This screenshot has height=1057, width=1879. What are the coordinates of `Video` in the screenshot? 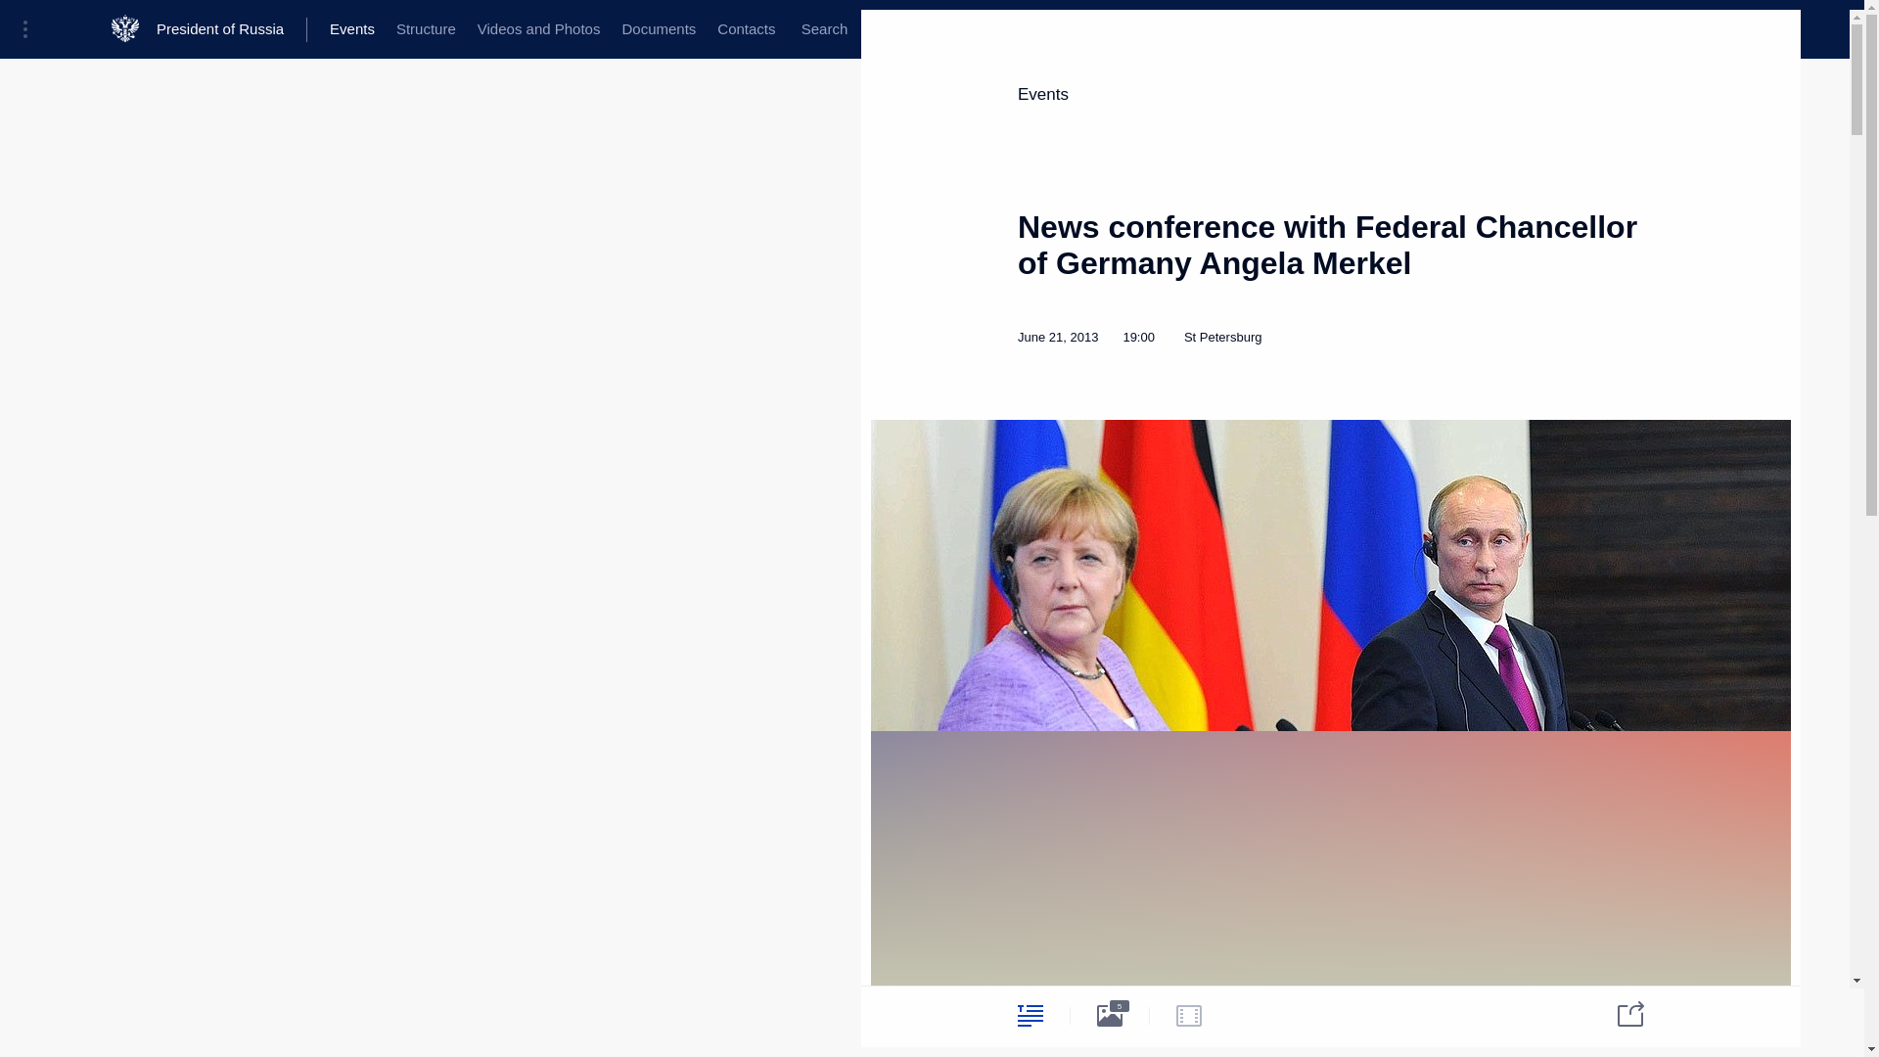 It's located at (338, 1015).